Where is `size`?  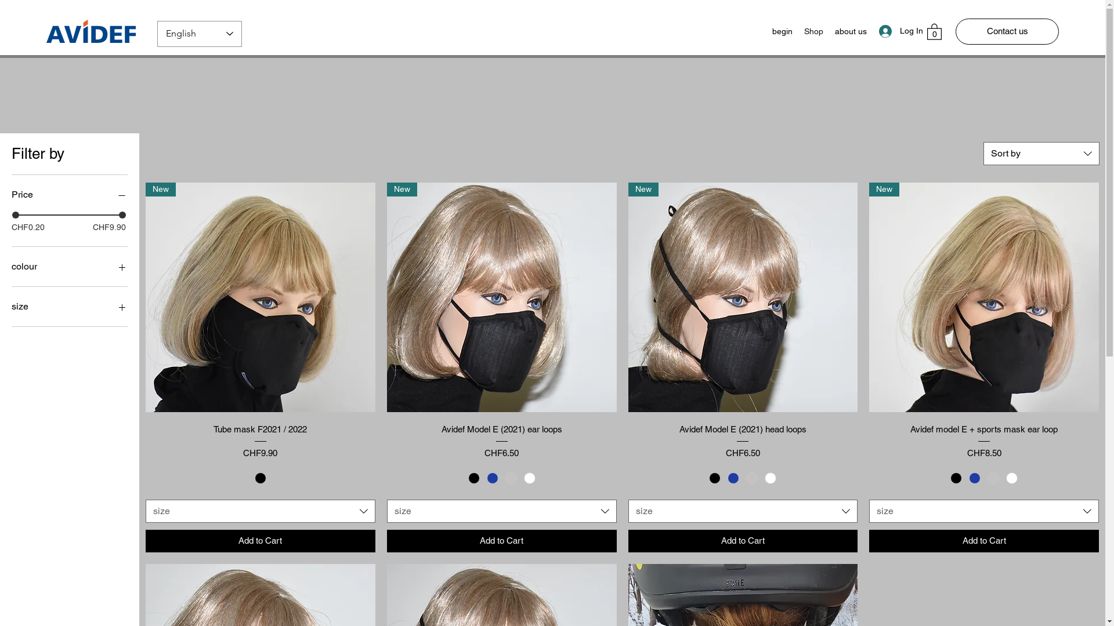 size is located at coordinates (984, 511).